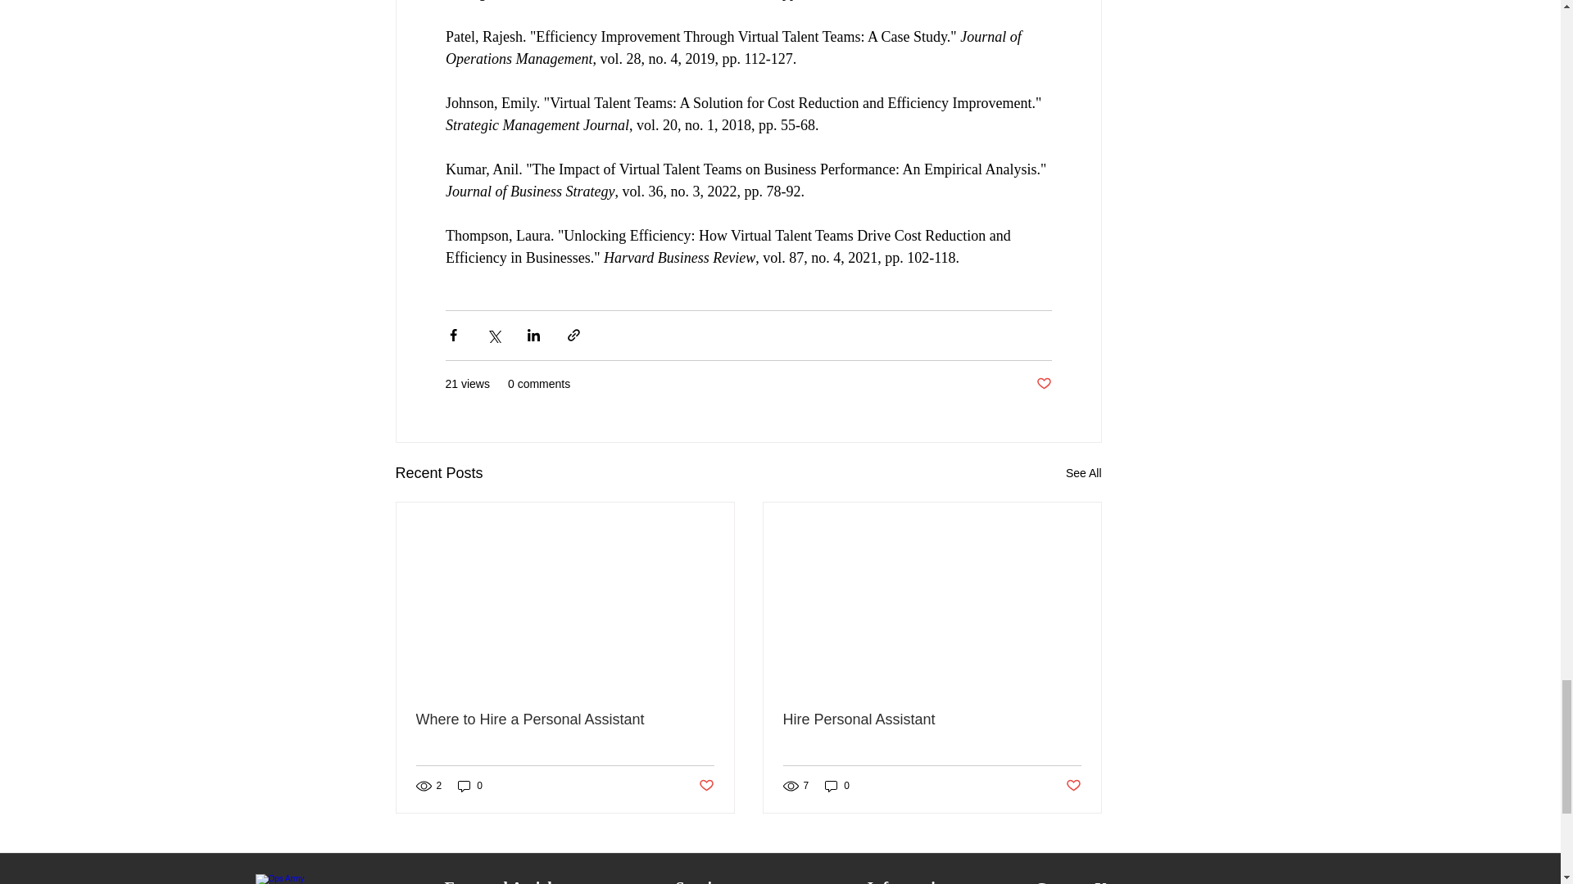 The height and width of the screenshot is (884, 1573). I want to click on Post not marked as liked, so click(1042, 383).